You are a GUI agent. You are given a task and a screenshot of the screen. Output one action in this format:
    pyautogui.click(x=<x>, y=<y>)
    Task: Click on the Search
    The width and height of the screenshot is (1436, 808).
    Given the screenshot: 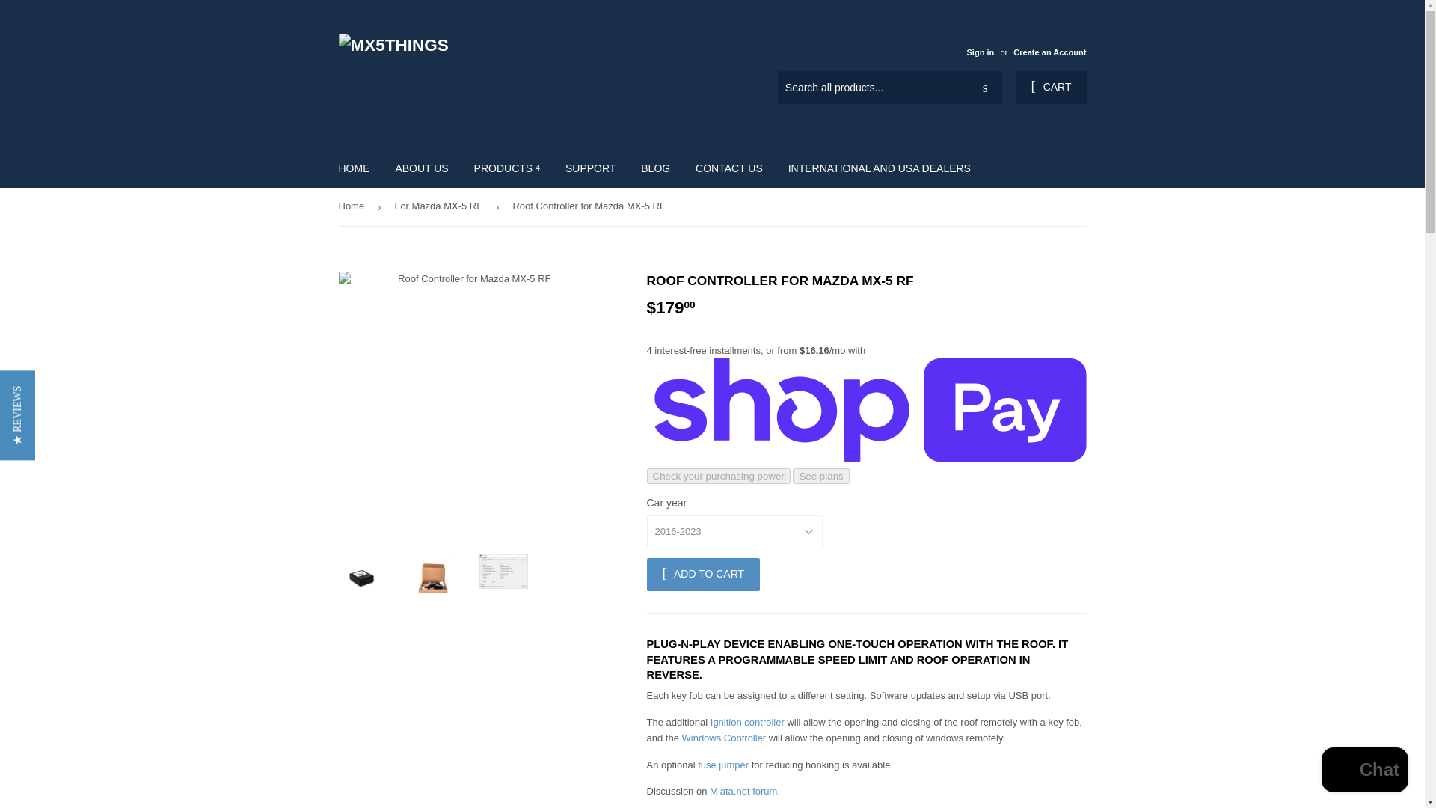 What is the action you would take?
    pyautogui.click(x=985, y=88)
    